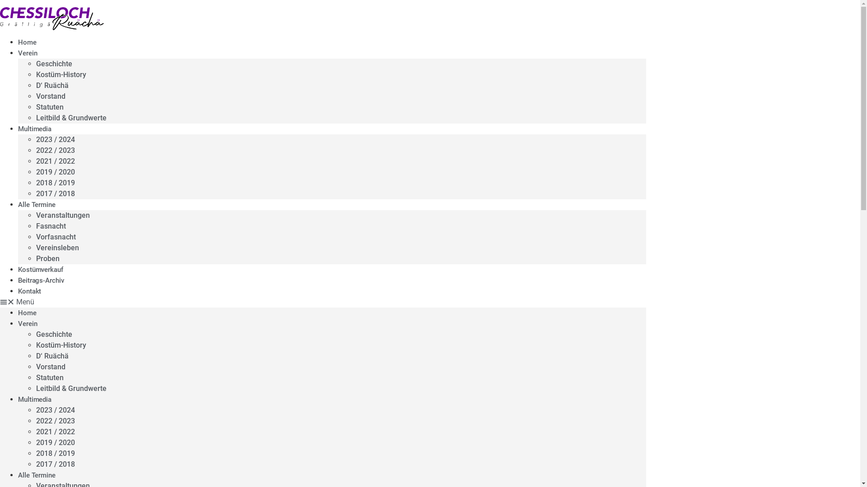  I want to click on Verein, so click(28, 53).